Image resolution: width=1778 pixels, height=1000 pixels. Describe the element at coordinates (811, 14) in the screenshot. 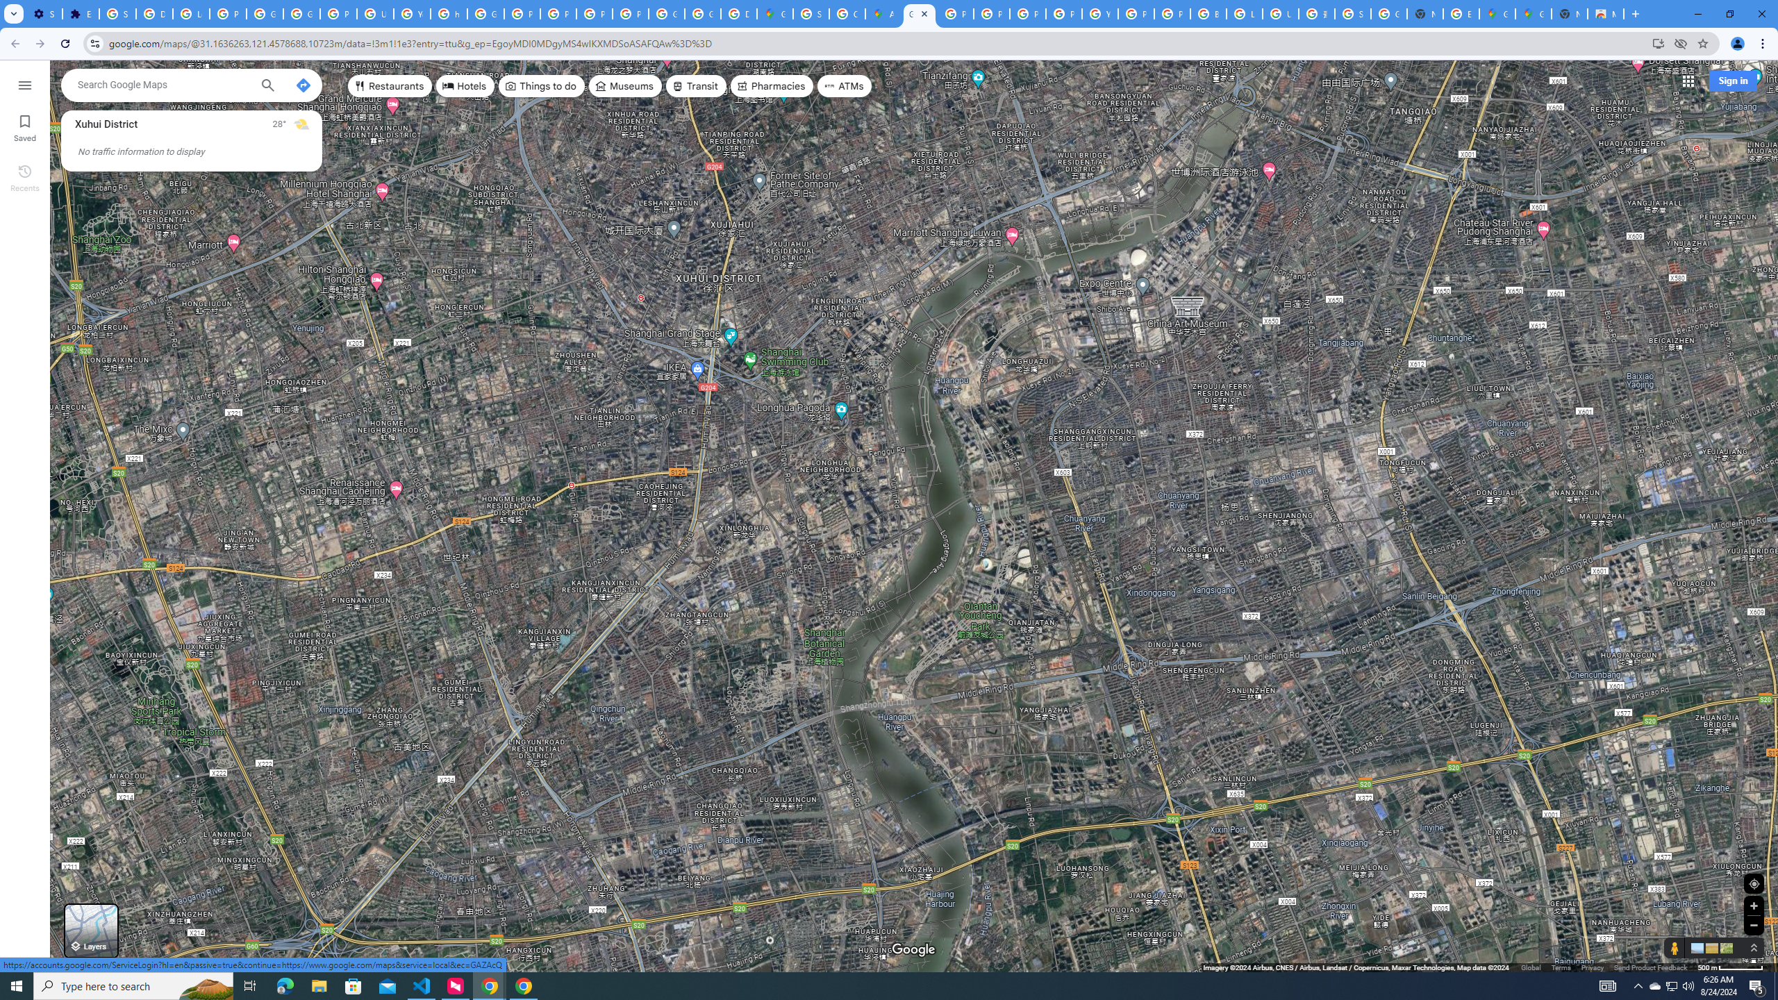

I see `Sign in - Google Accounts` at that location.